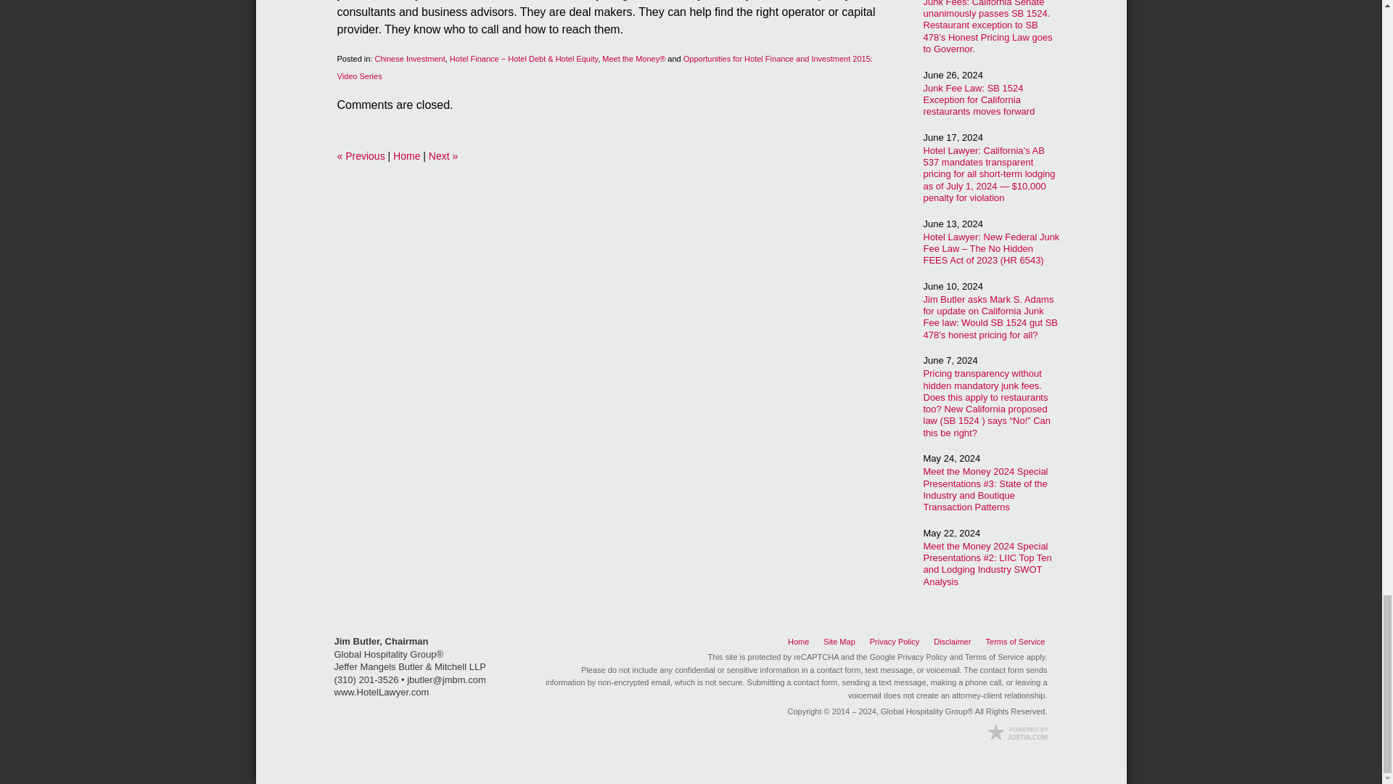 This screenshot has height=784, width=1393. What do you see at coordinates (409, 58) in the screenshot?
I see `View all posts in Chinese Investment` at bounding box center [409, 58].